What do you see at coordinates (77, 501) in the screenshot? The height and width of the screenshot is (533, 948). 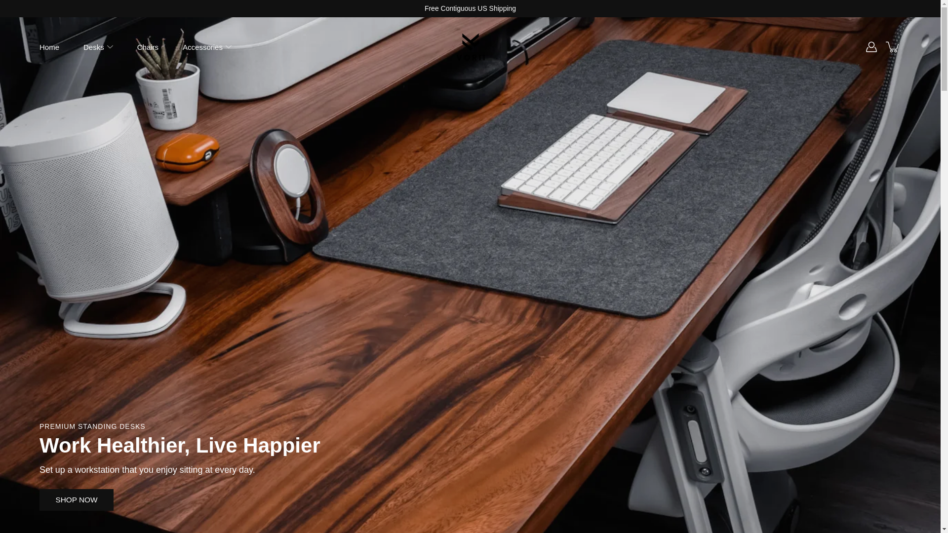 I see `SHOP NOW` at bounding box center [77, 501].